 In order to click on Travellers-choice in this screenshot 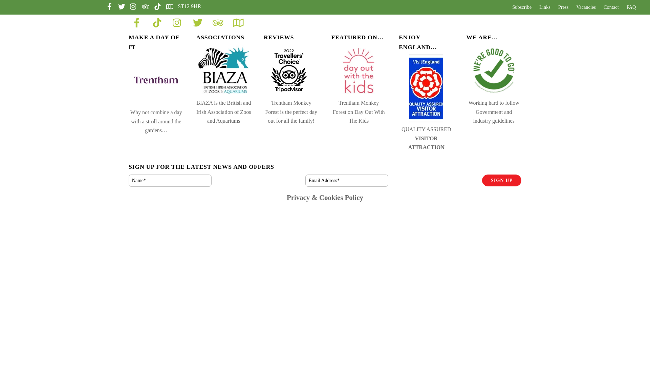, I will do `click(291, 70)`.